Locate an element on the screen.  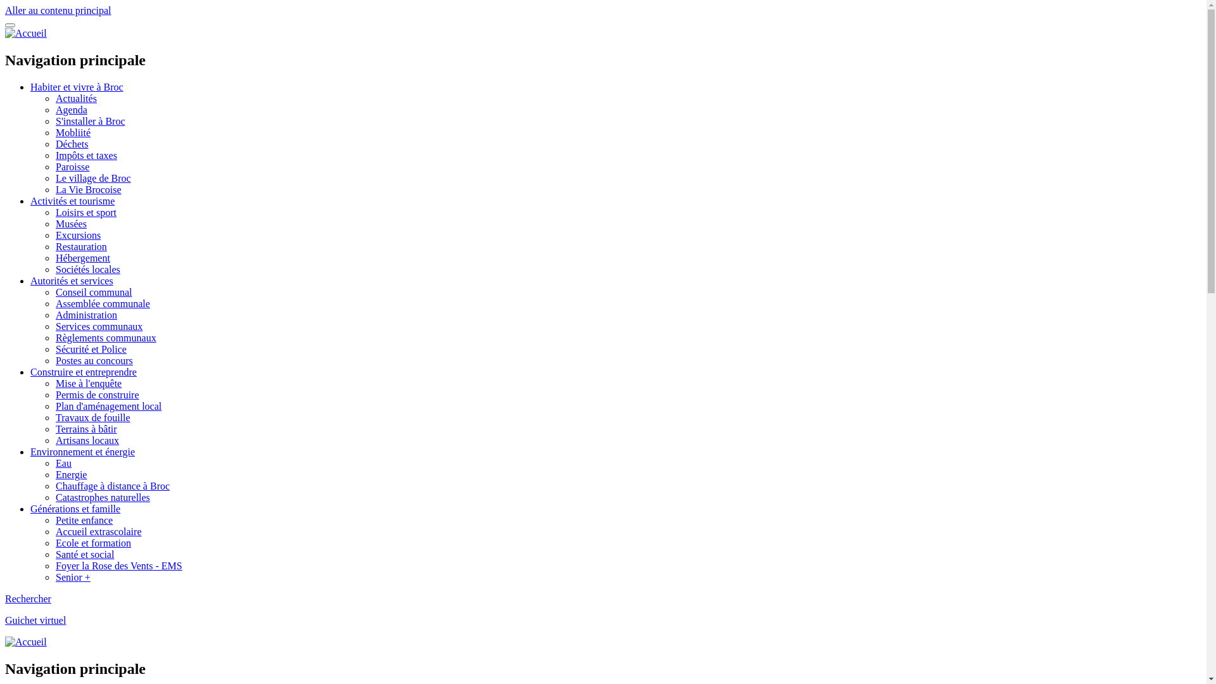
Rechercher is located at coordinates (28, 599).